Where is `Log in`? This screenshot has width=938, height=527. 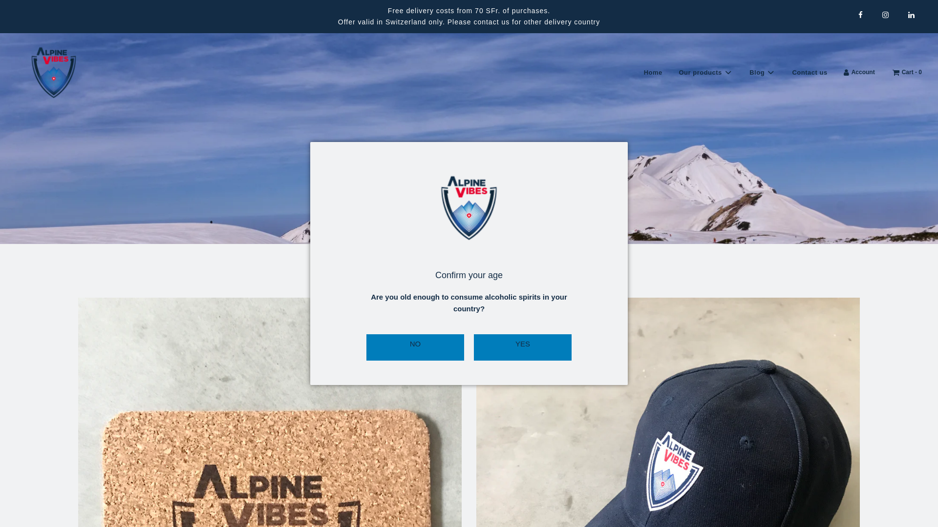
Log in is located at coordinates (859, 72).